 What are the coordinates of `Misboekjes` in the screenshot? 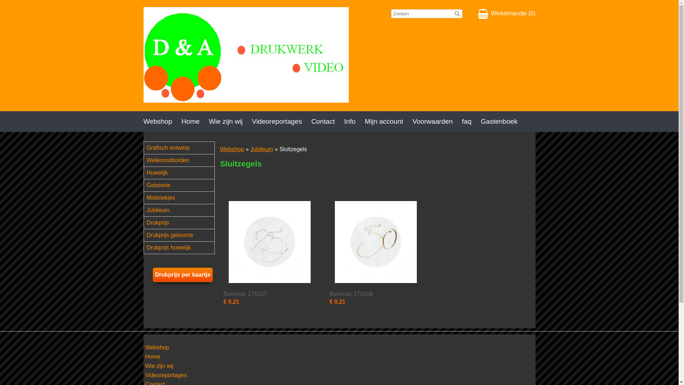 It's located at (182, 198).